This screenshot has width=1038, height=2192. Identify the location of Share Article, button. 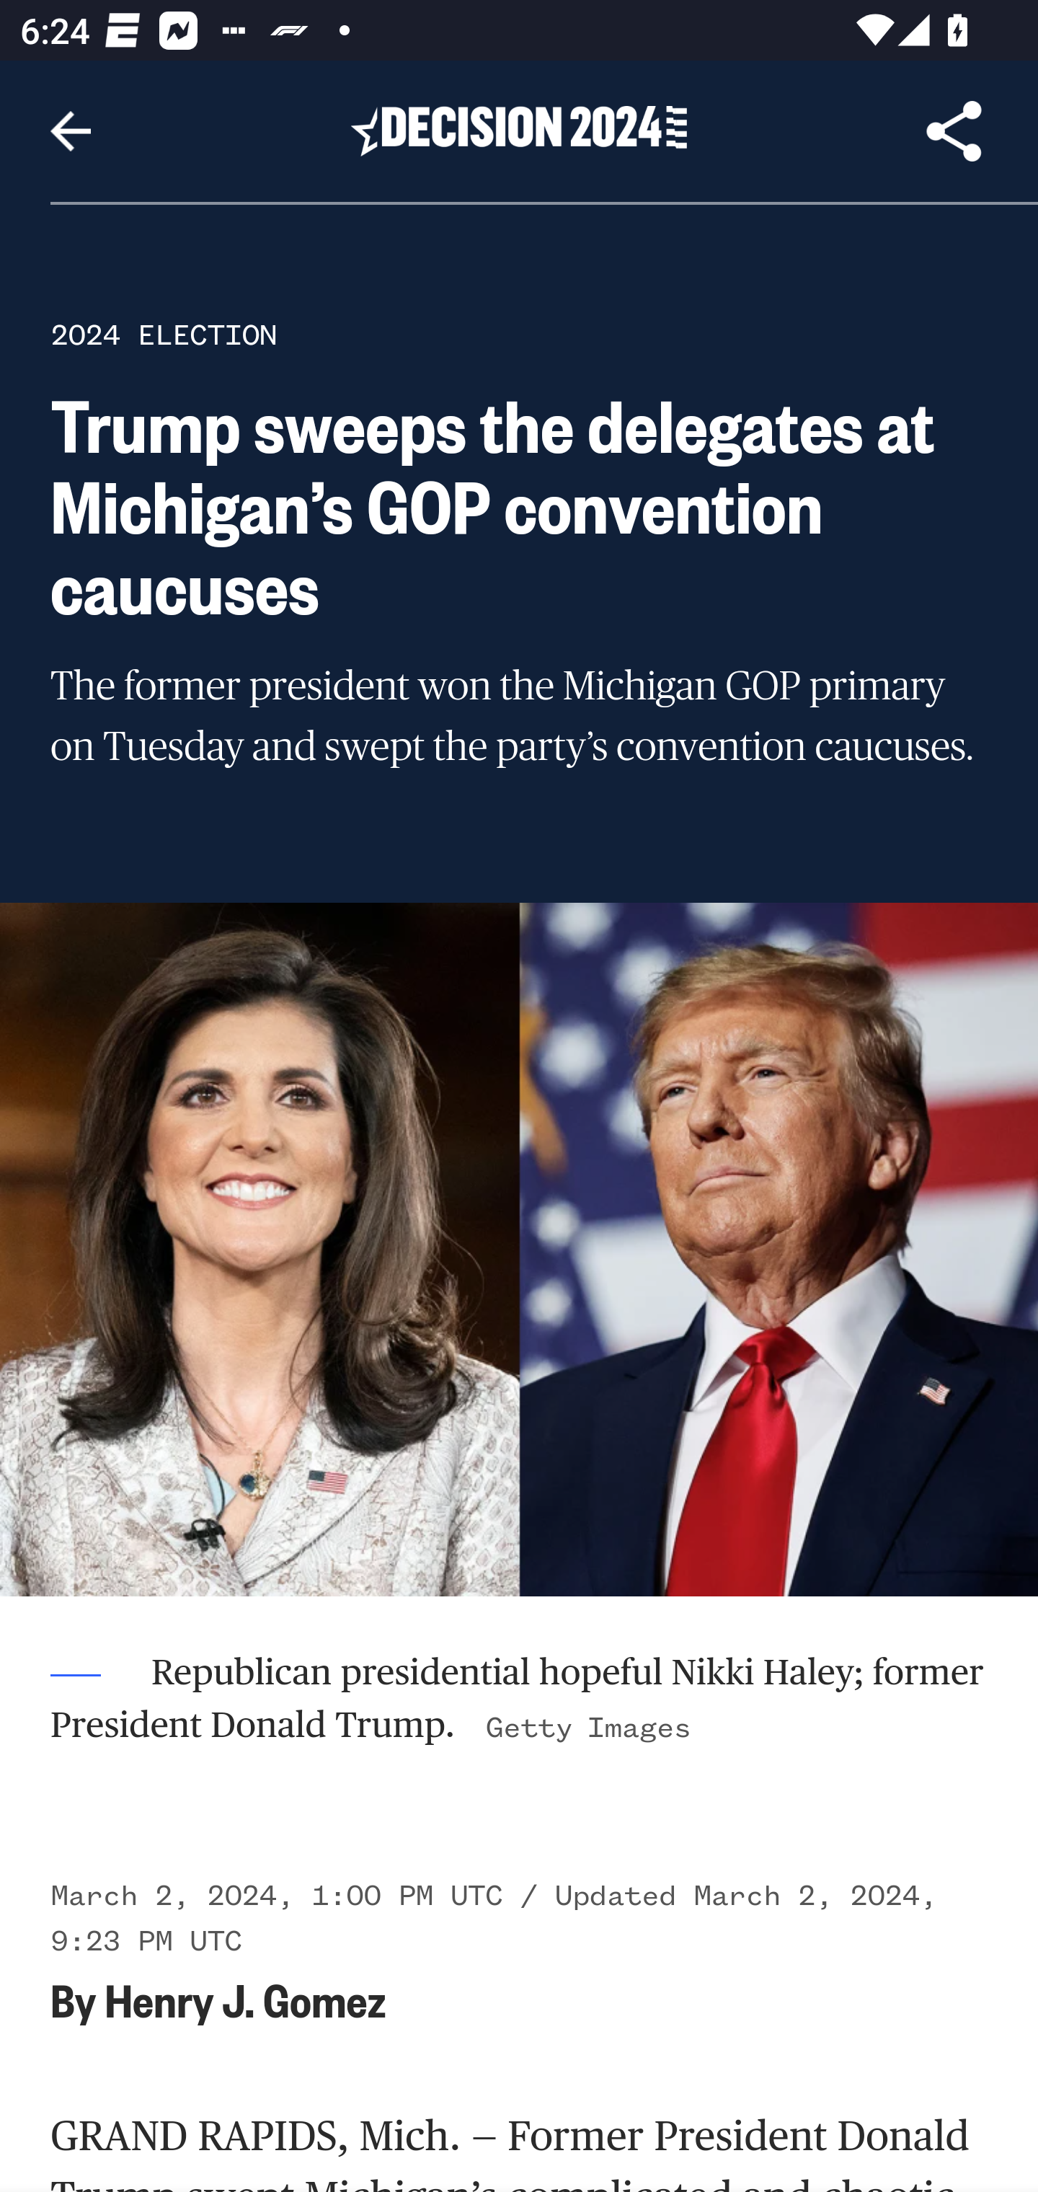
(954, 131).